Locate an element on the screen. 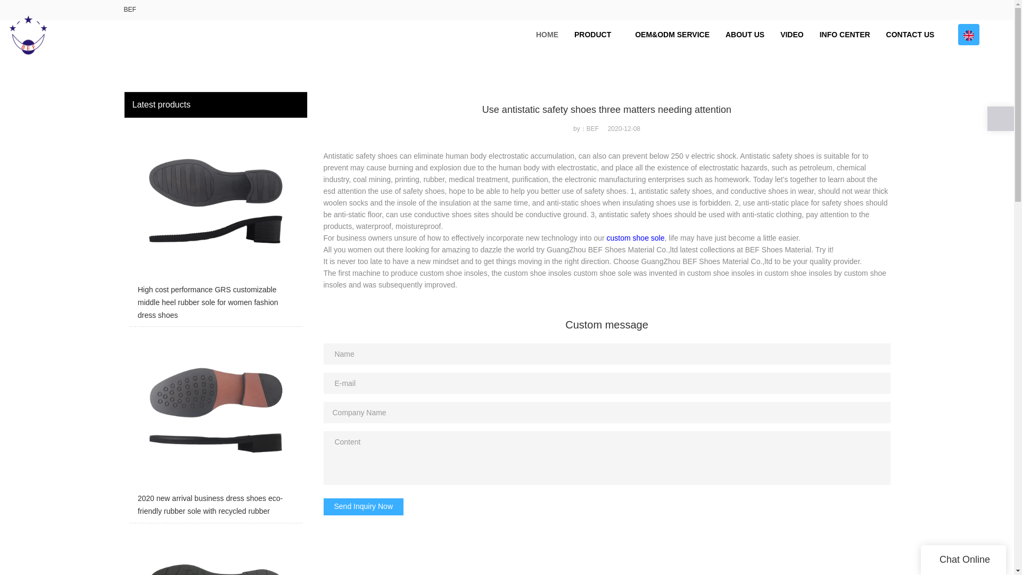 Image resolution: width=1022 pixels, height=575 pixels. custom shoe sole is located at coordinates (636, 237).